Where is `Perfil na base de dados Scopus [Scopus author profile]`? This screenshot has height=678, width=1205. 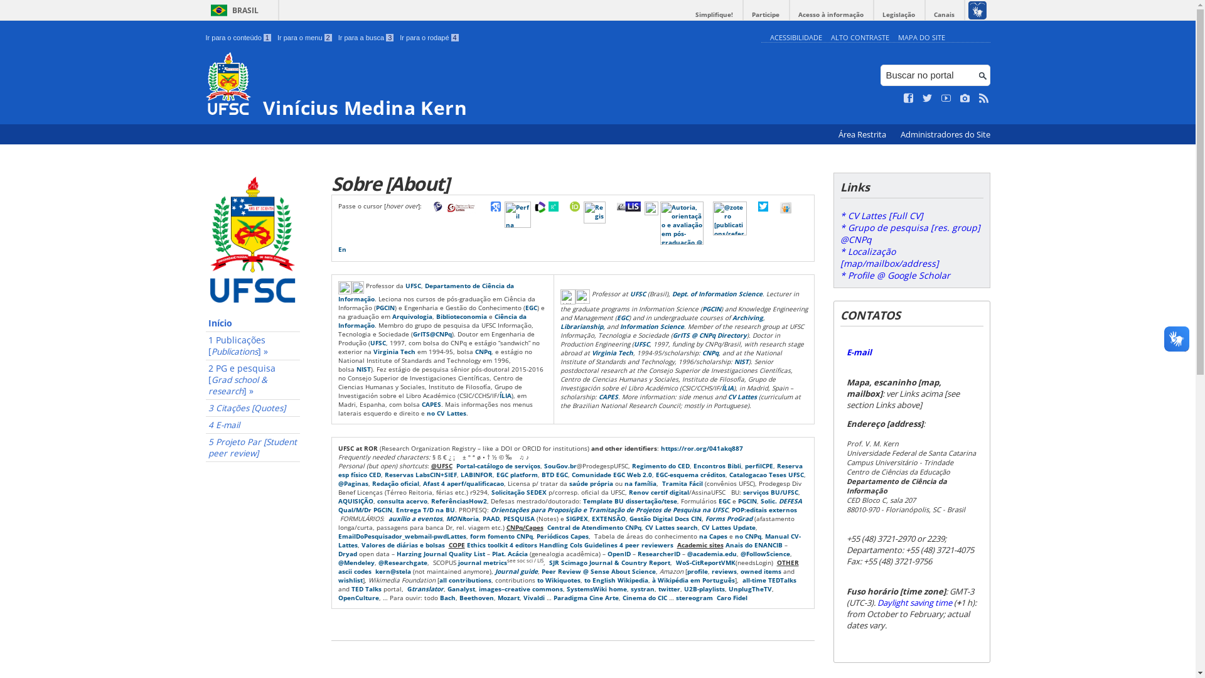
Perfil na base de dados Scopus [Scopus author profile] is located at coordinates (518, 215).